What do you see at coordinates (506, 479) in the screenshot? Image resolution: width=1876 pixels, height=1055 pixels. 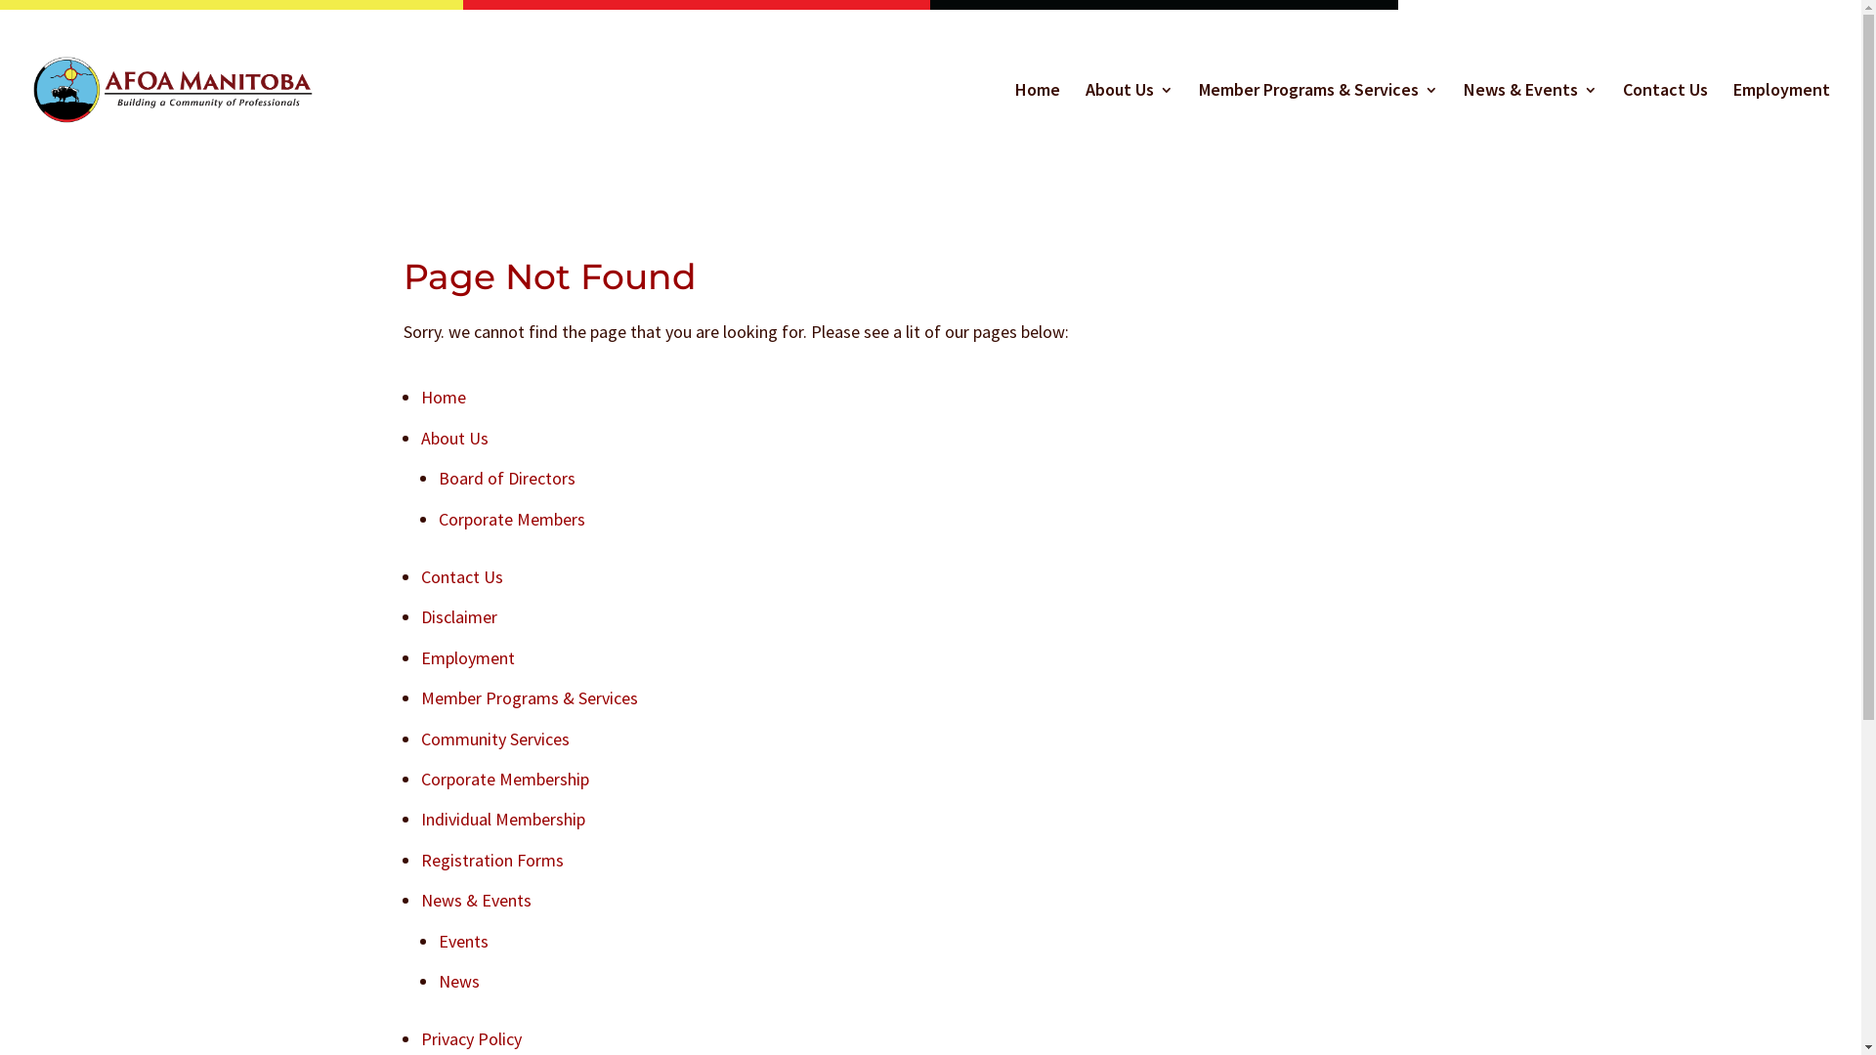 I see `Board of Directors` at bounding box center [506, 479].